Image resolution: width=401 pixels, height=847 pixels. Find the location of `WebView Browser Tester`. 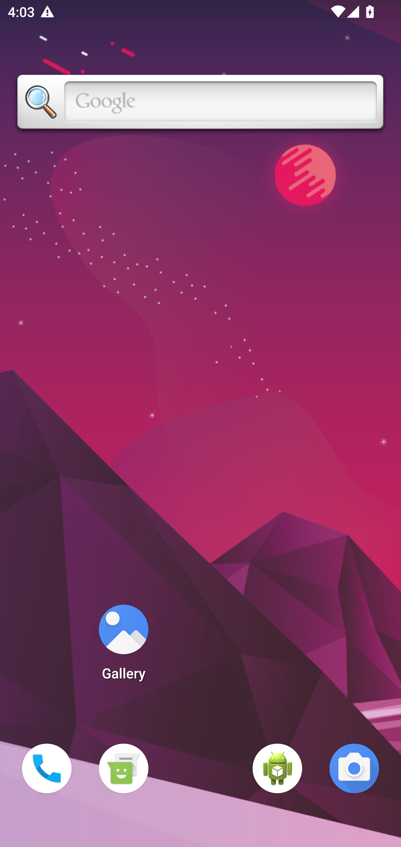

WebView Browser Tester is located at coordinates (277, 768).